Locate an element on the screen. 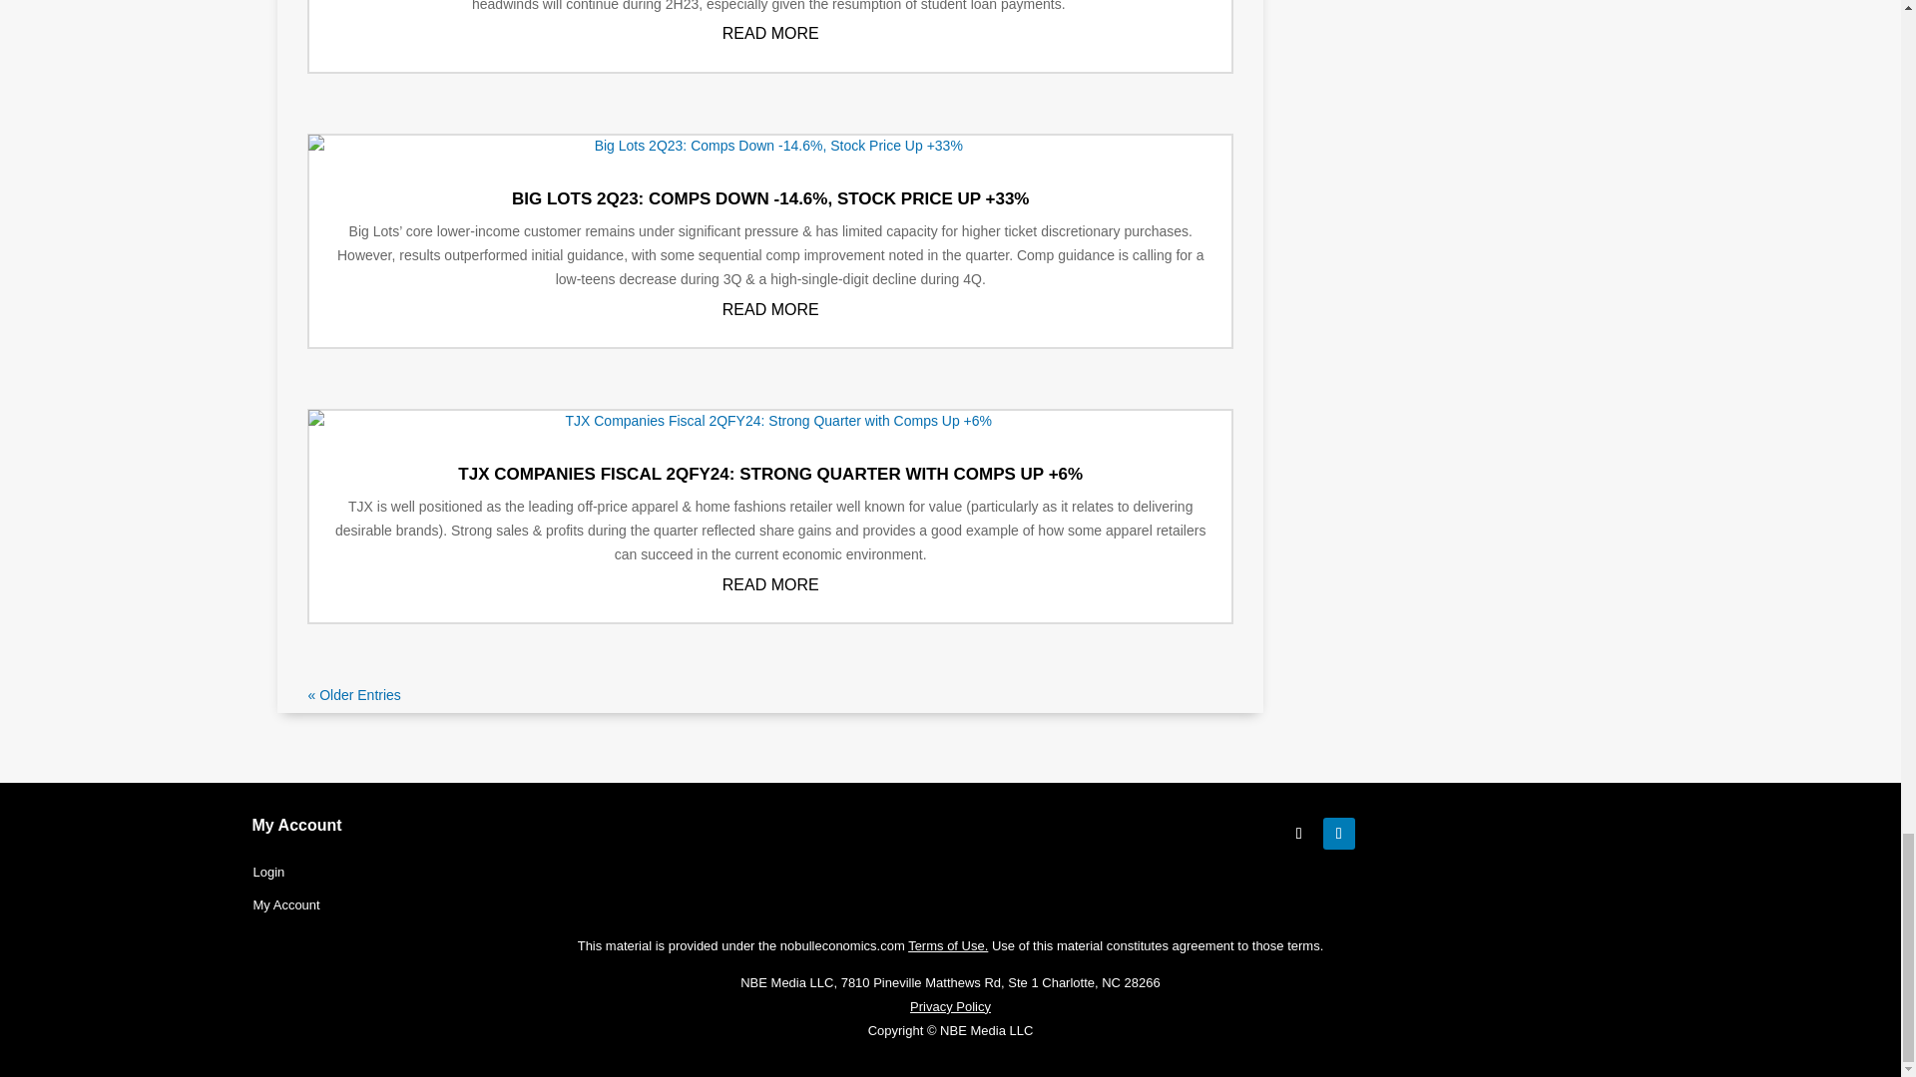 This screenshot has height=1077, width=1916. READ MORE is located at coordinates (770, 309).